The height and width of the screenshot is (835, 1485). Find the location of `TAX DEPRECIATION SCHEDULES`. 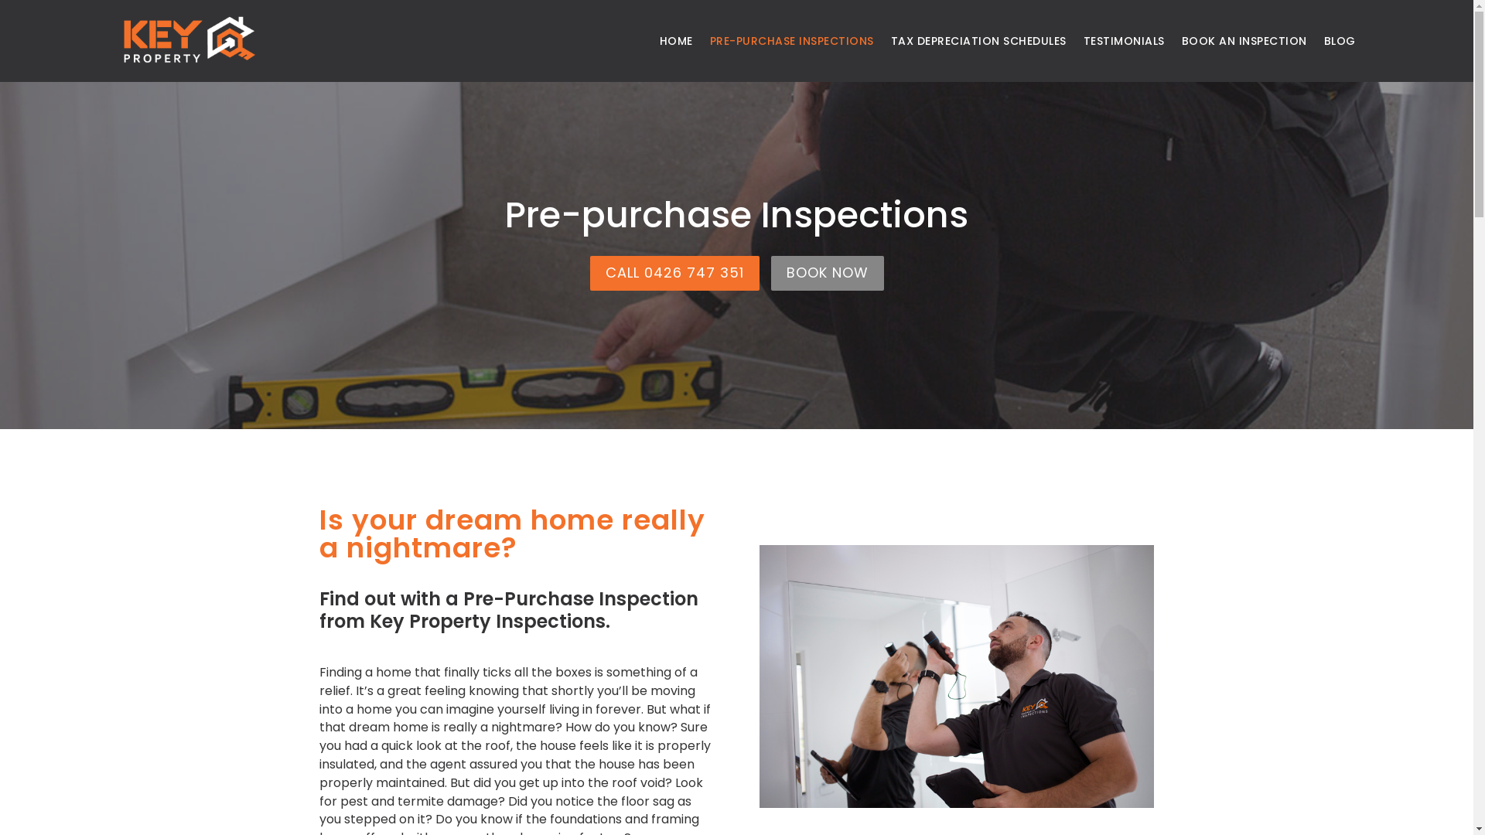

TAX DEPRECIATION SCHEDULES is located at coordinates (979, 41).